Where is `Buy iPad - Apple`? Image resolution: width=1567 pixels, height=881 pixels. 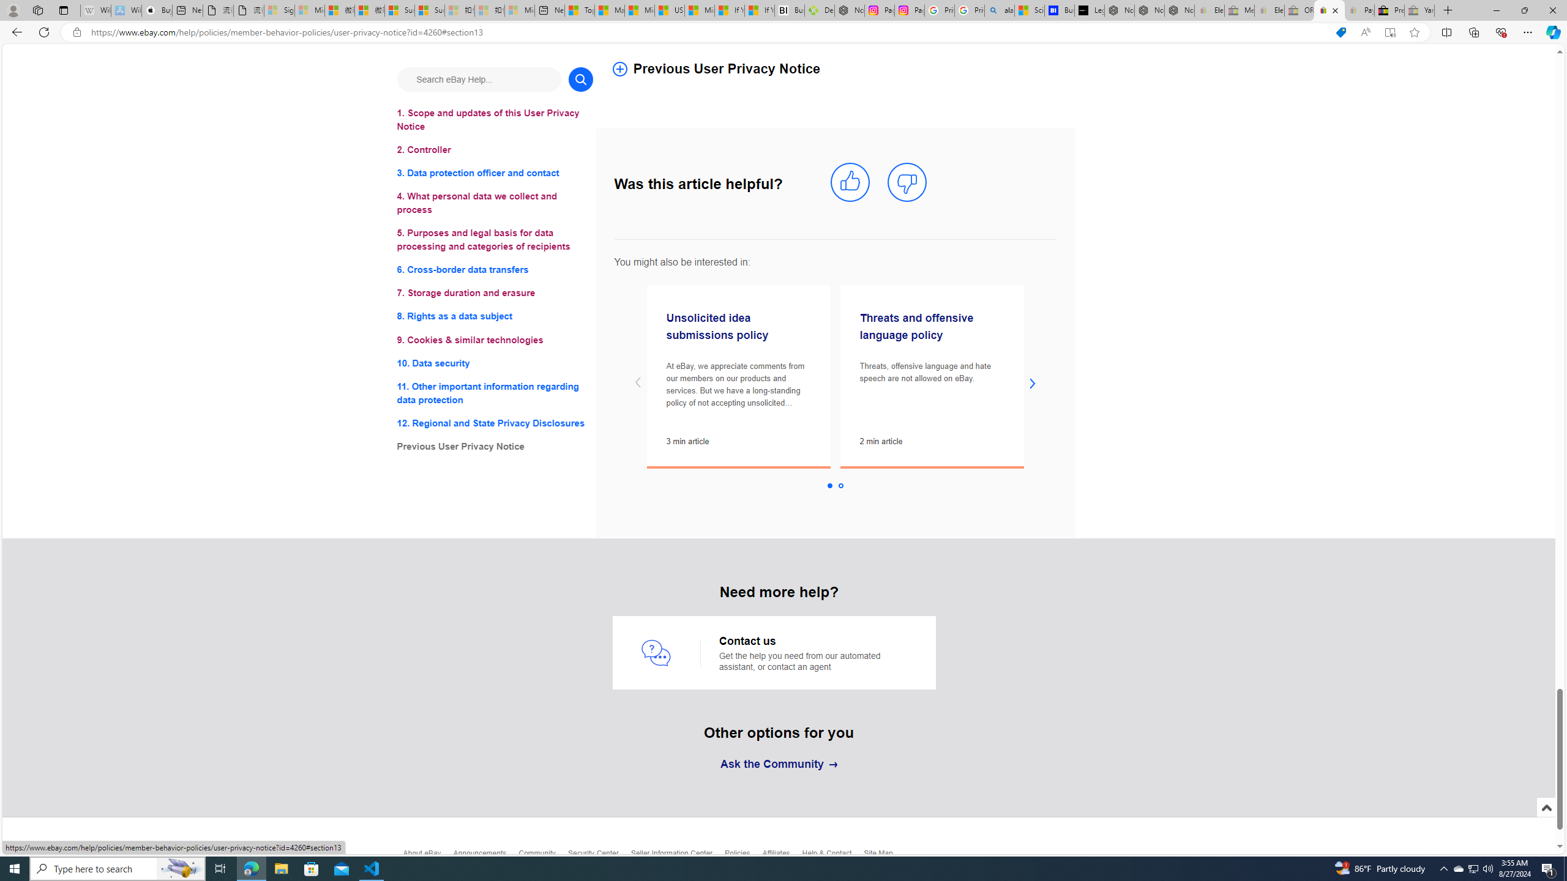 Buy iPad - Apple is located at coordinates (157, 10).